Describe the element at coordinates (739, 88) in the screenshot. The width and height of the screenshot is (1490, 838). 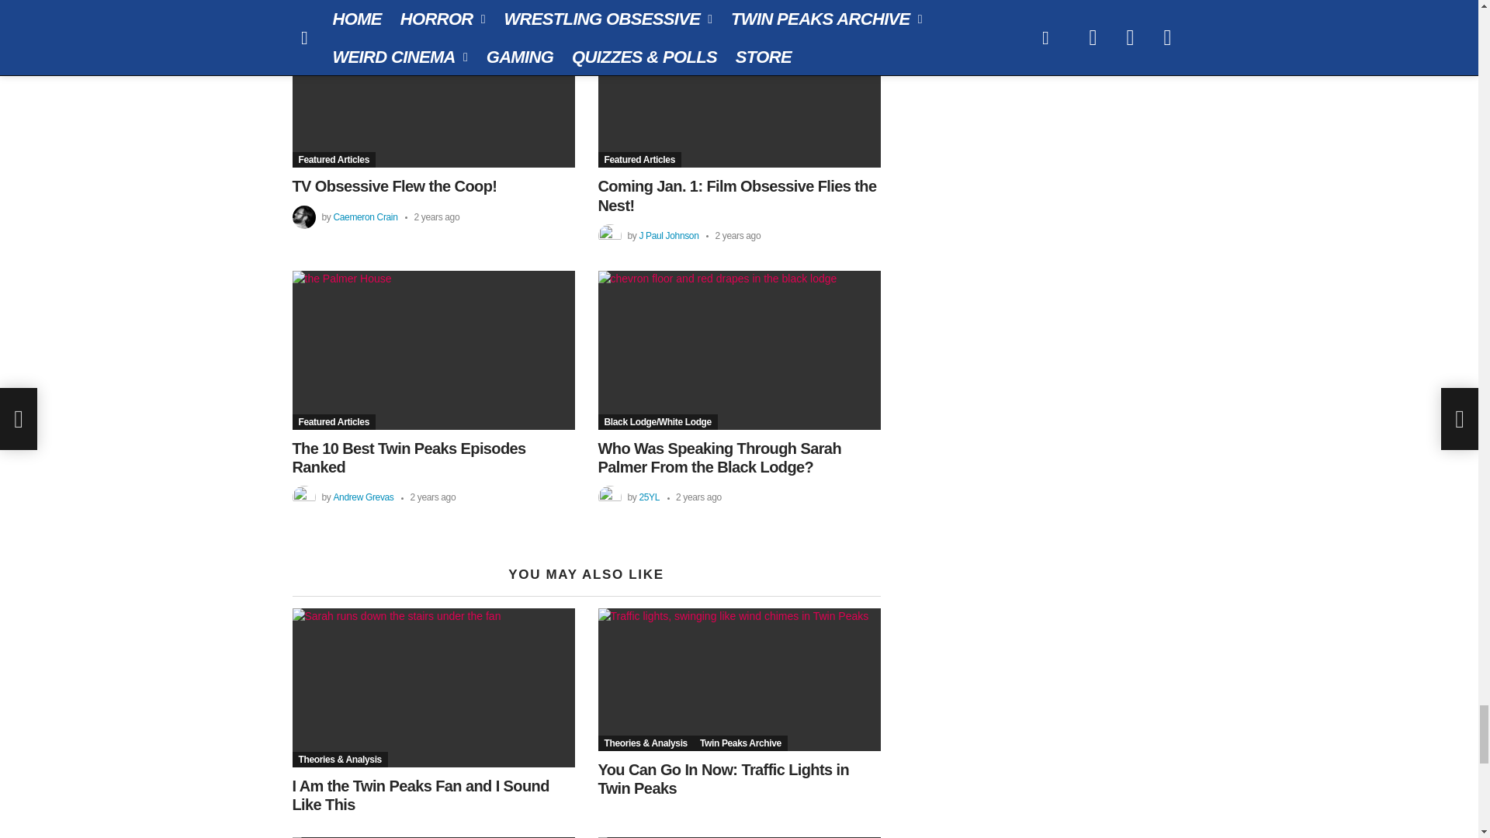
I see `Coming Jan. 1: Film Obsessive Flies the Nest!` at that location.